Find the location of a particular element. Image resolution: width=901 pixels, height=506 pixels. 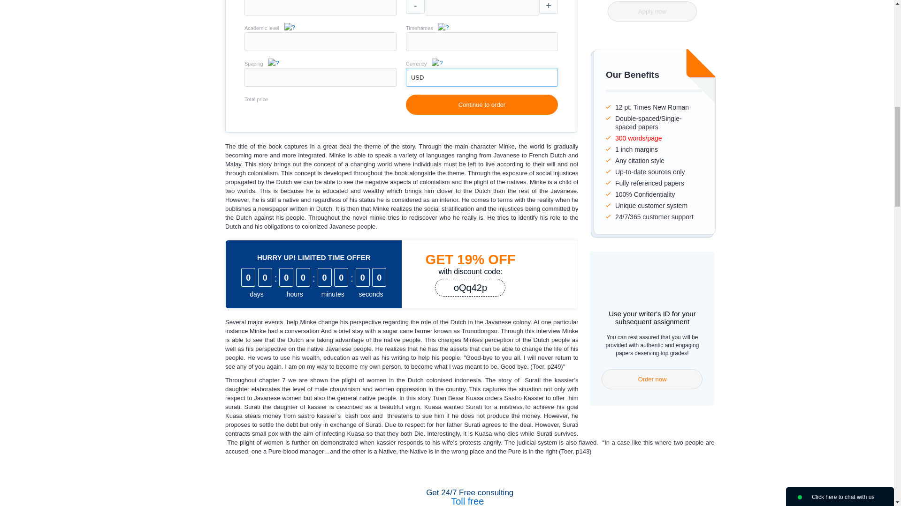

1 is located at coordinates (481, 77).